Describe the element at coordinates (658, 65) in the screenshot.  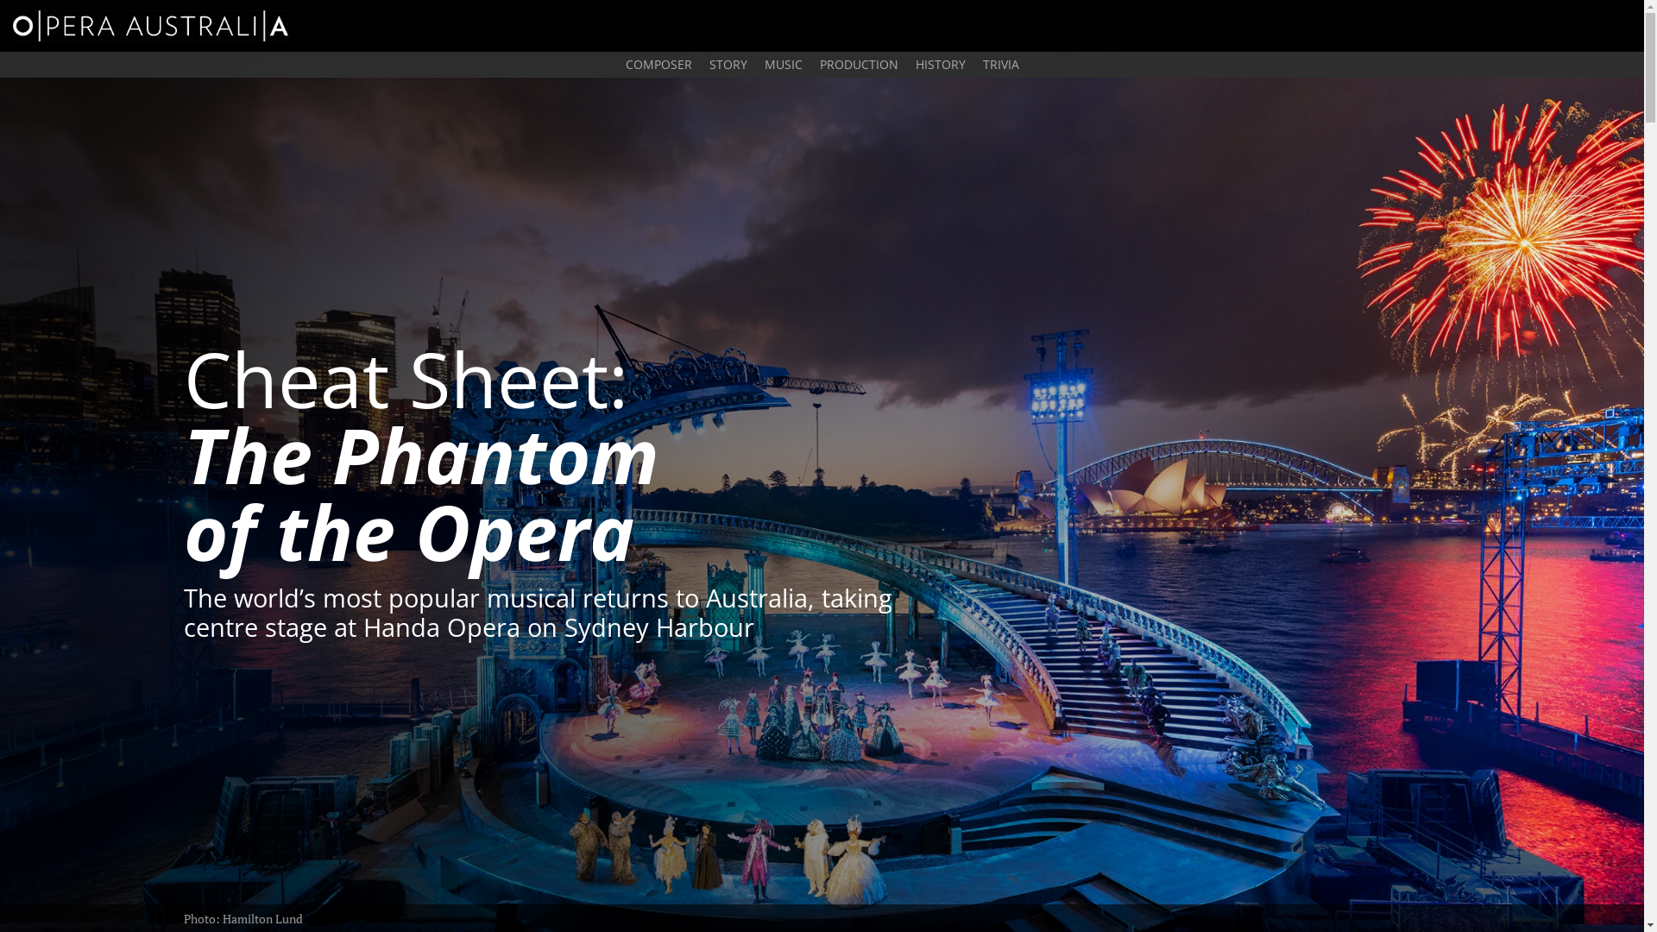
I see `COMPOSER` at that location.